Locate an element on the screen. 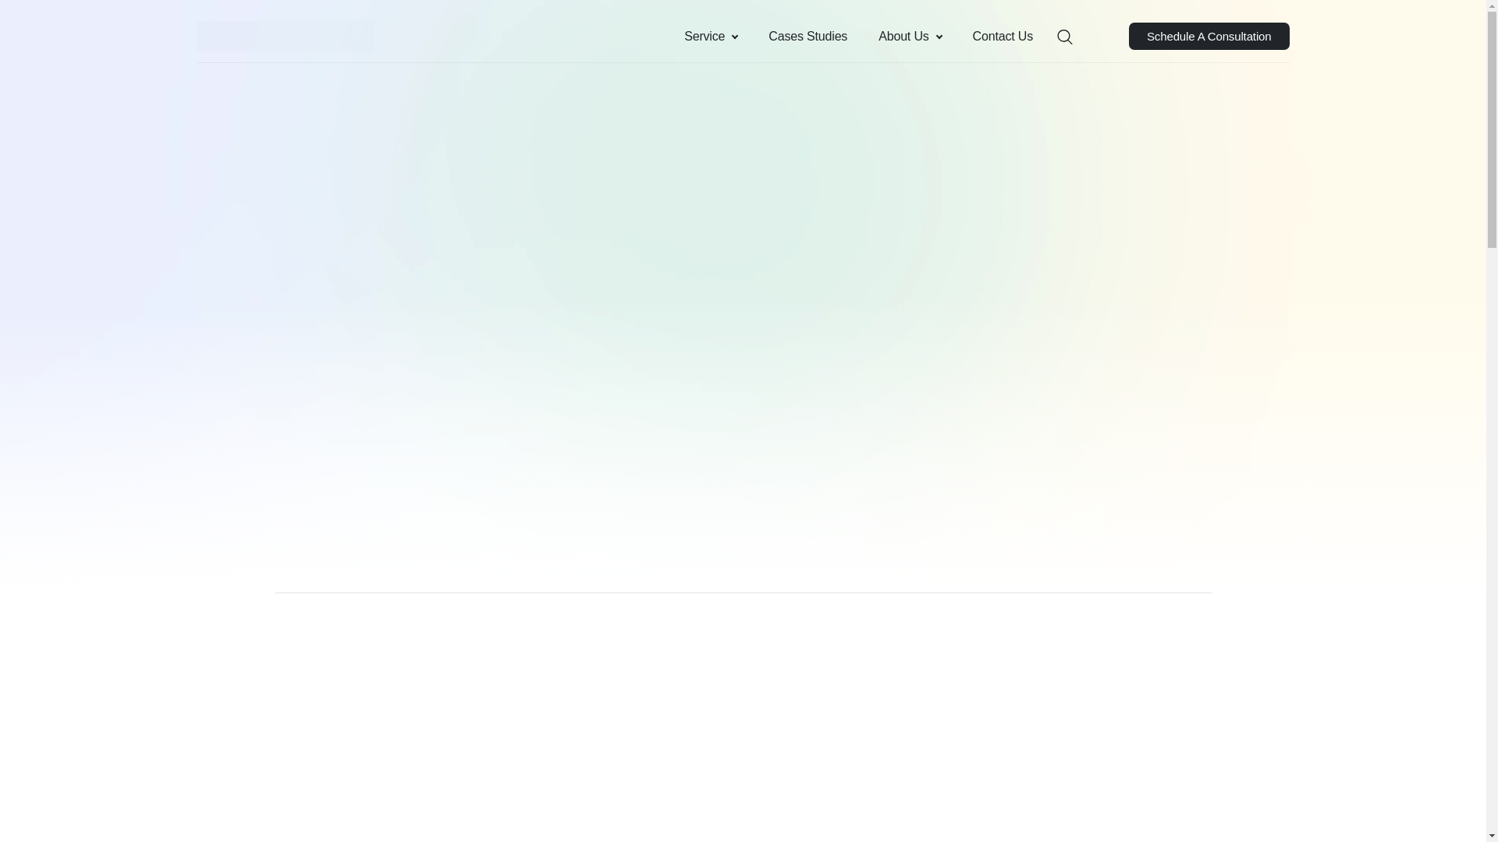  Service is located at coordinates (710, 36).